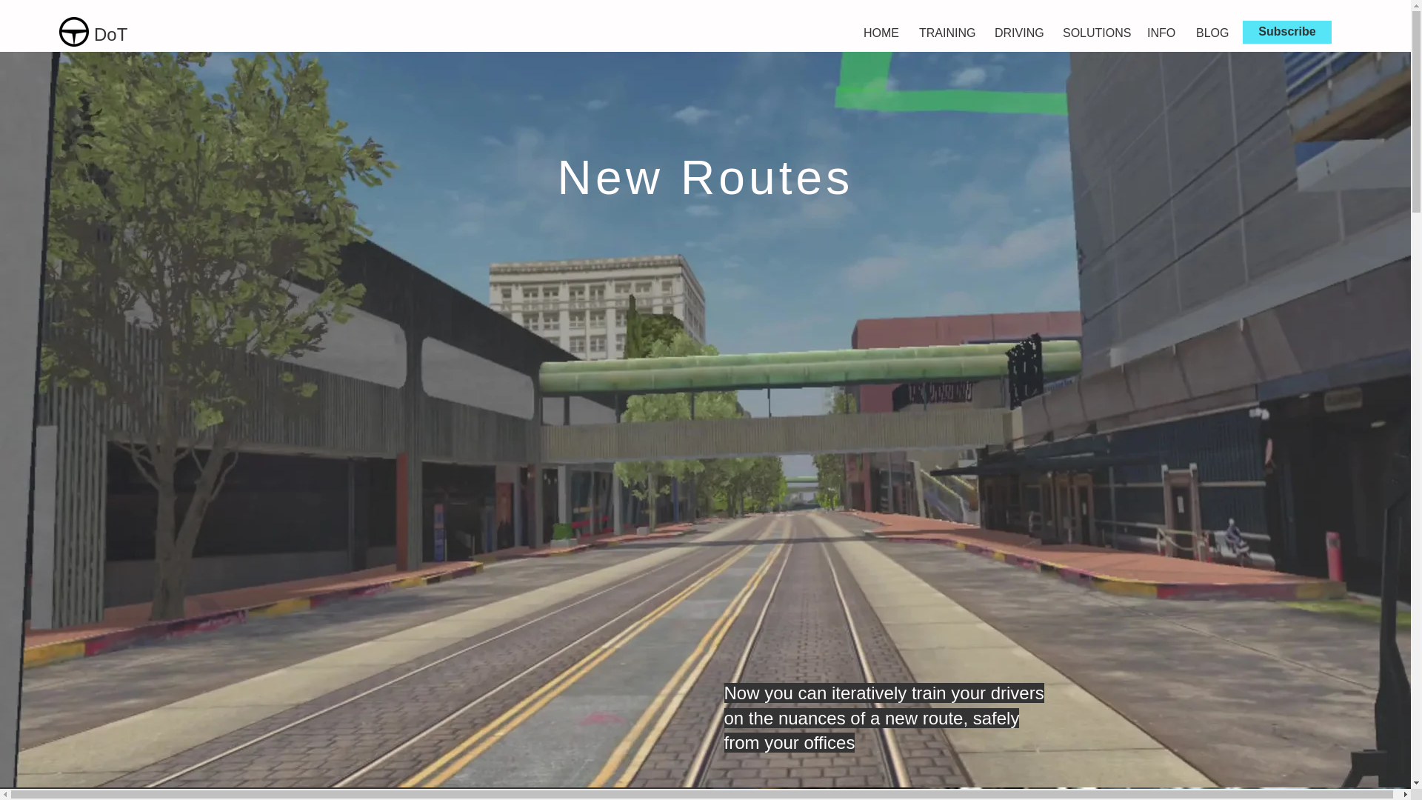 The width and height of the screenshot is (1422, 800). Describe the element at coordinates (110, 34) in the screenshot. I see `DoT` at that location.